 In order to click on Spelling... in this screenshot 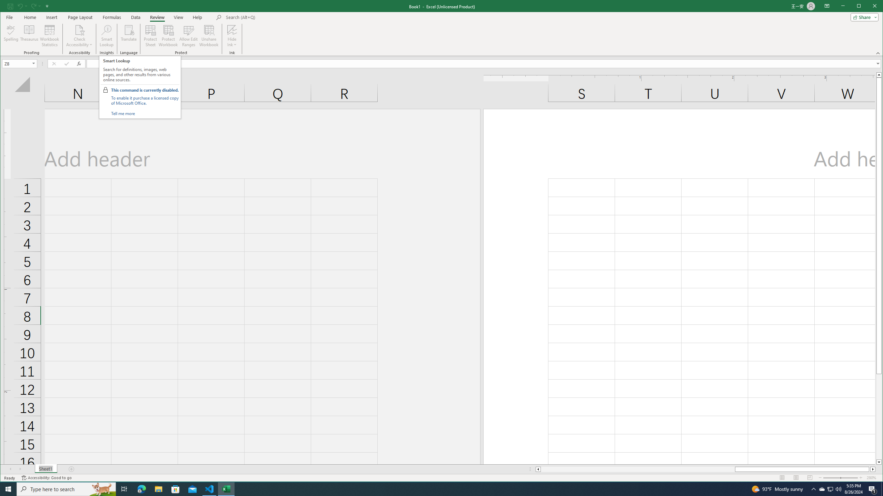, I will do `click(11, 36)`.